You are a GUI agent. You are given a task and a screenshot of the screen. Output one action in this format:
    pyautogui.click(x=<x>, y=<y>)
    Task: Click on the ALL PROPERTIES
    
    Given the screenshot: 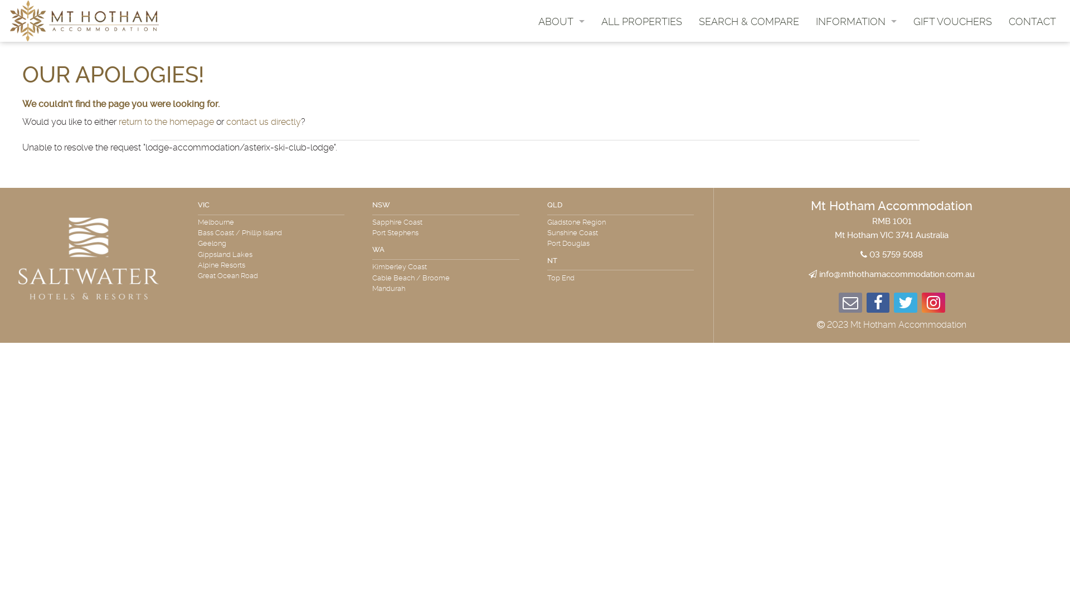 What is the action you would take?
    pyautogui.click(x=642, y=21)
    